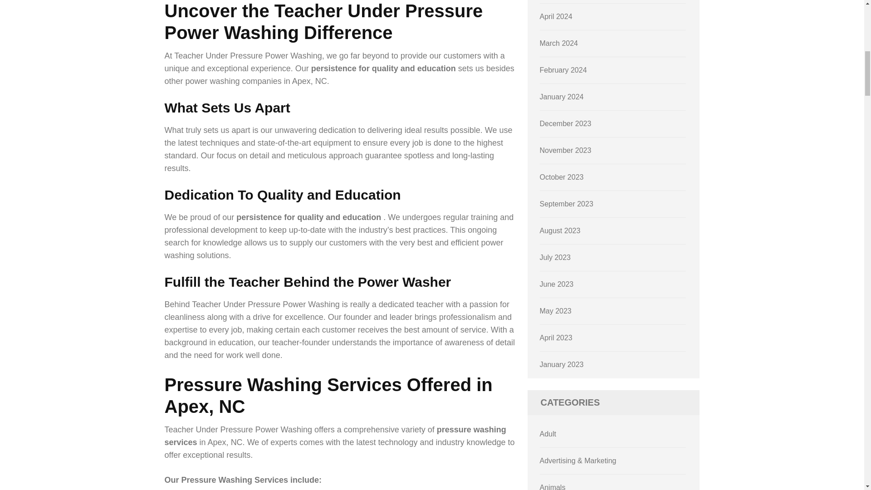  I want to click on January 2023, so click(562, 364).